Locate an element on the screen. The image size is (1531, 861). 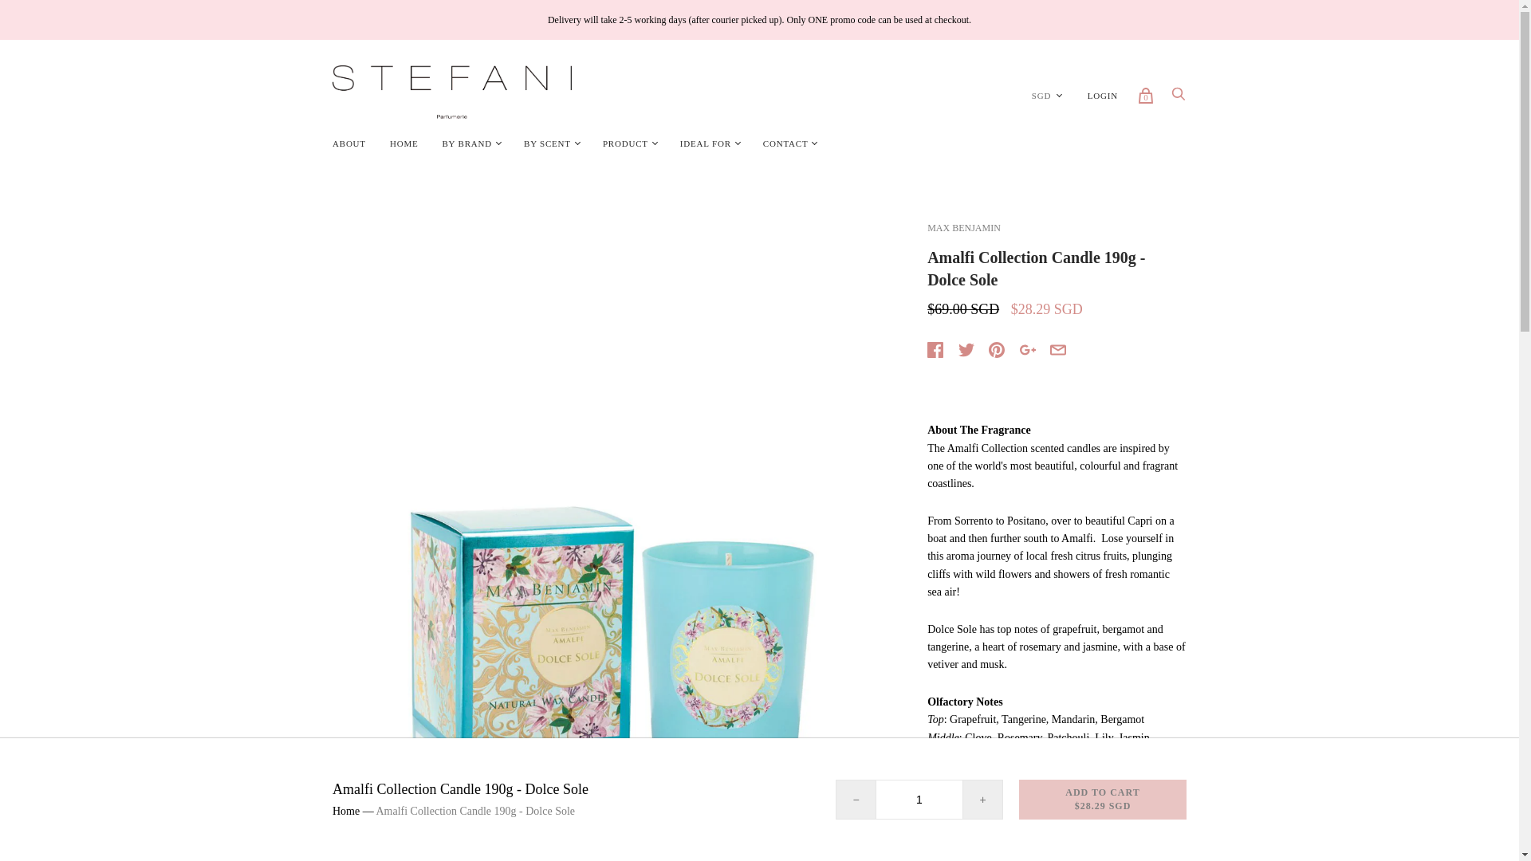
Home is located at coordinates (346, 810).